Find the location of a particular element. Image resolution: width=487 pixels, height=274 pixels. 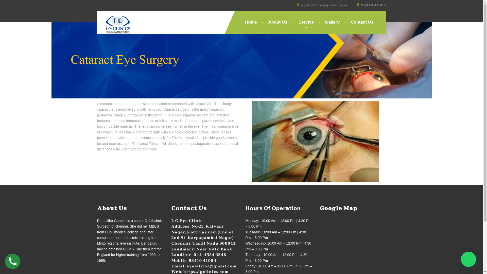

Home is located at coordinates (251, 22).